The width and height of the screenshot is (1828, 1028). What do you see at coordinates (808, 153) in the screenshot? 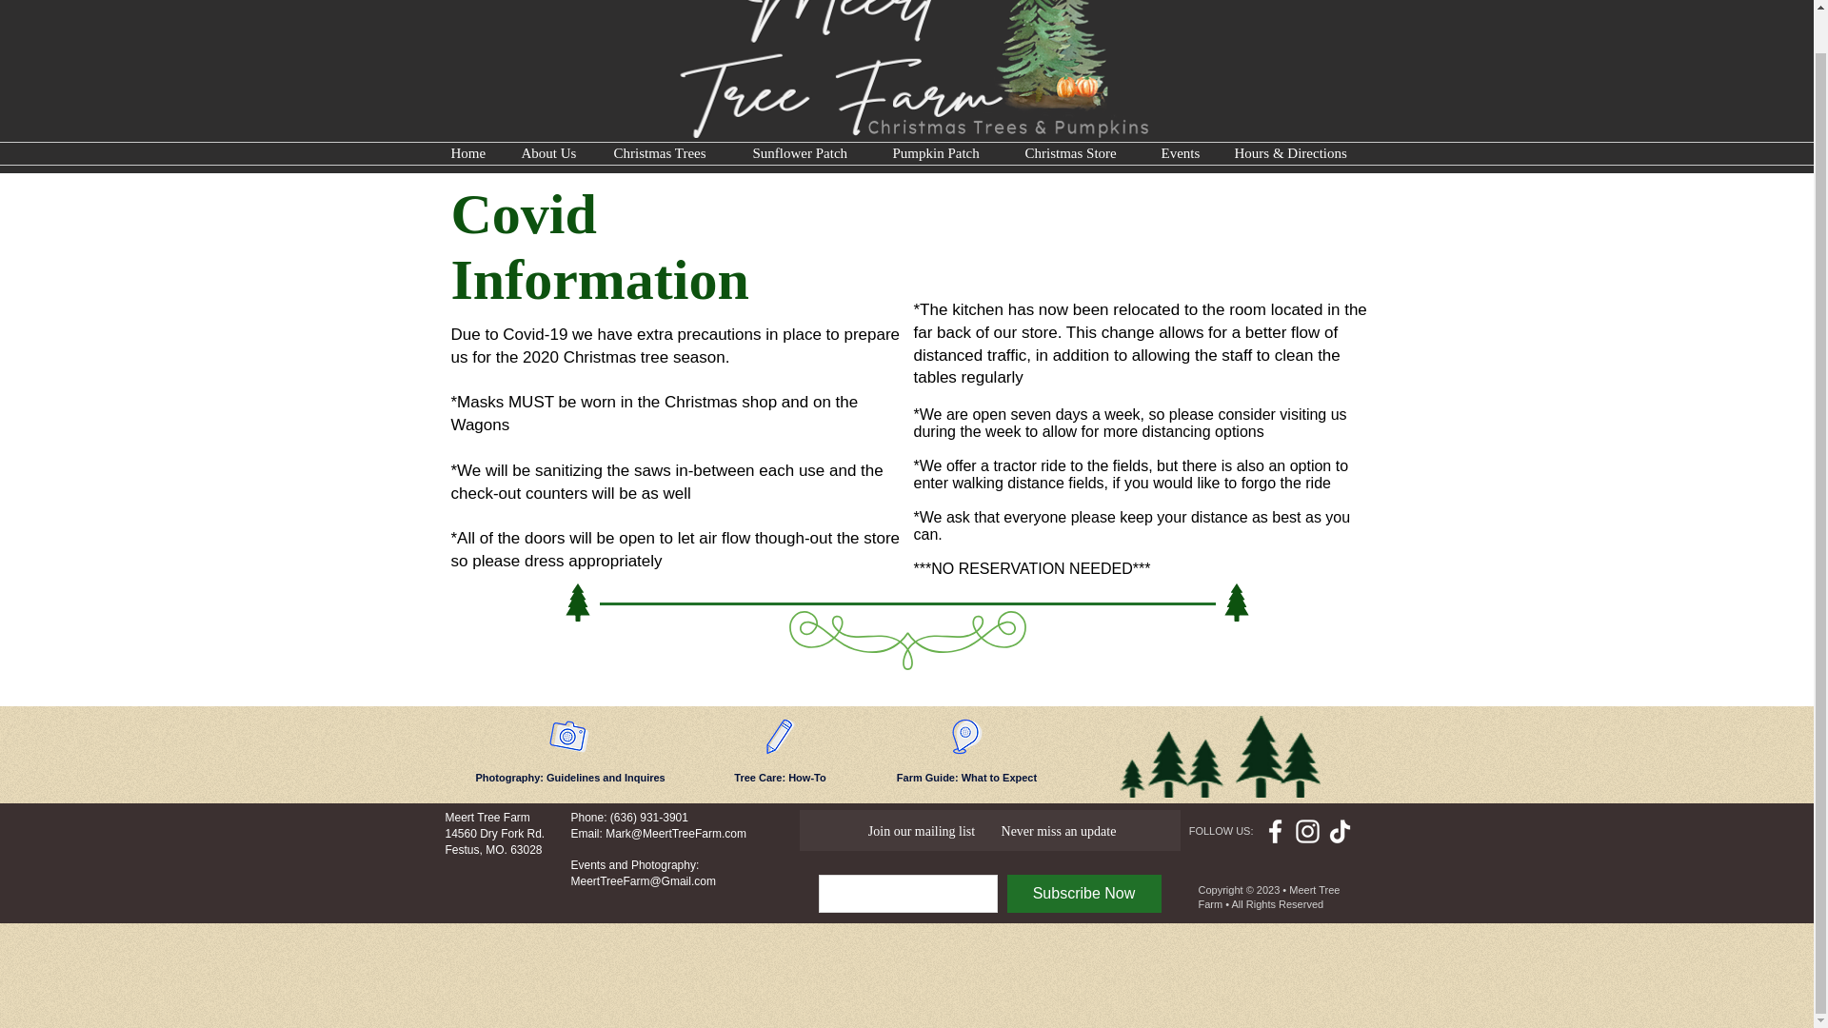
I see `Sunflower Patch` at bounding box center [808, 153].